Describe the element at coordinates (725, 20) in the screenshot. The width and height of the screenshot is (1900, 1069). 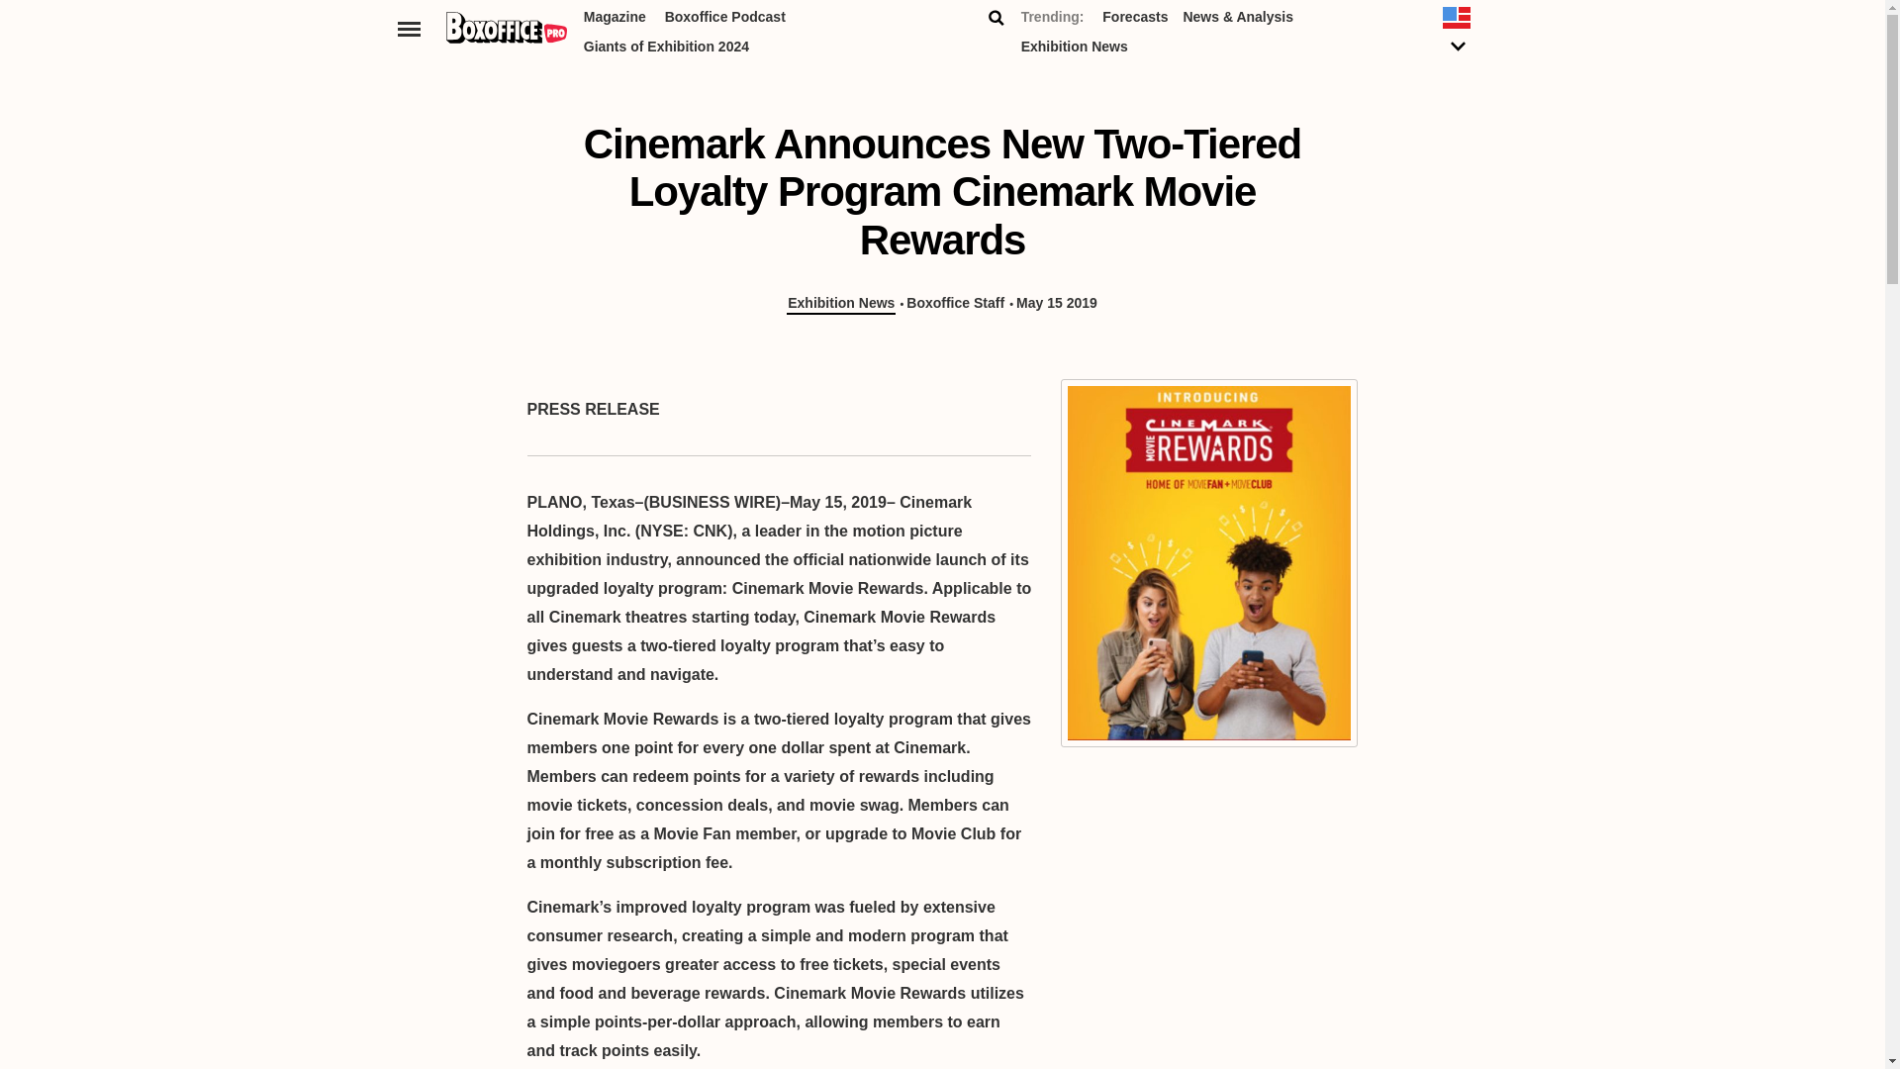
I see `Boxoffice Podcast` at that location.